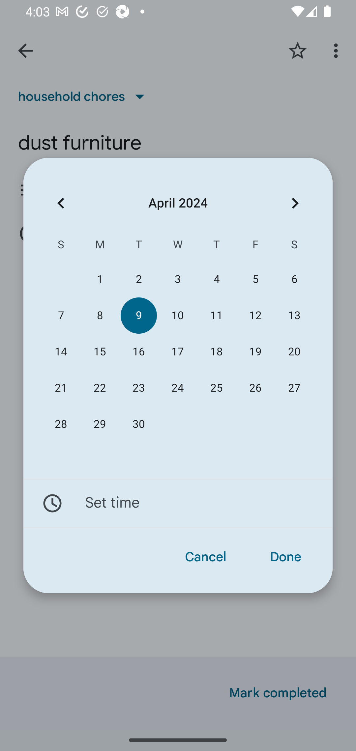 This screenshot has width=356, height=751. What do you see at coordinates (61, 424) in the screenshot?
I see `28 28 April 2024` at bounding box center [61, 424].